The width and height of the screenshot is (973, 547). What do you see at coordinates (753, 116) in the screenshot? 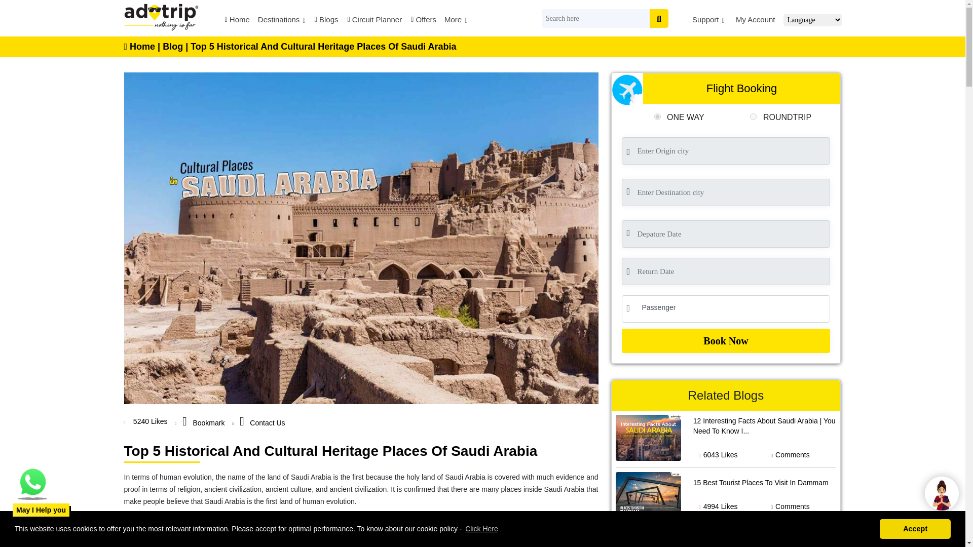
I see `circle` at bounding box center [753, 116].